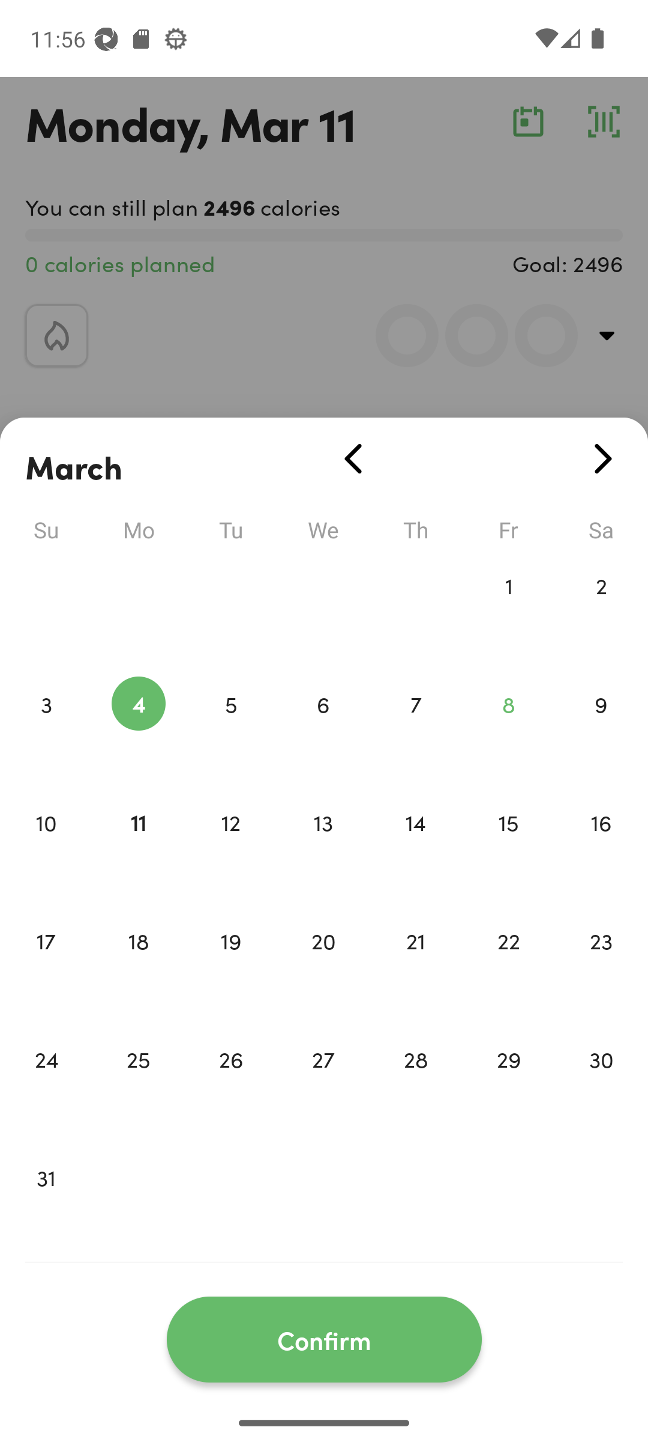 Image resolution: width=648 pixels, height=1442 pixels. What do you see at coordinates (509, 1084) in the screenshot?
I see `29` at bounding box center [509, 1084].